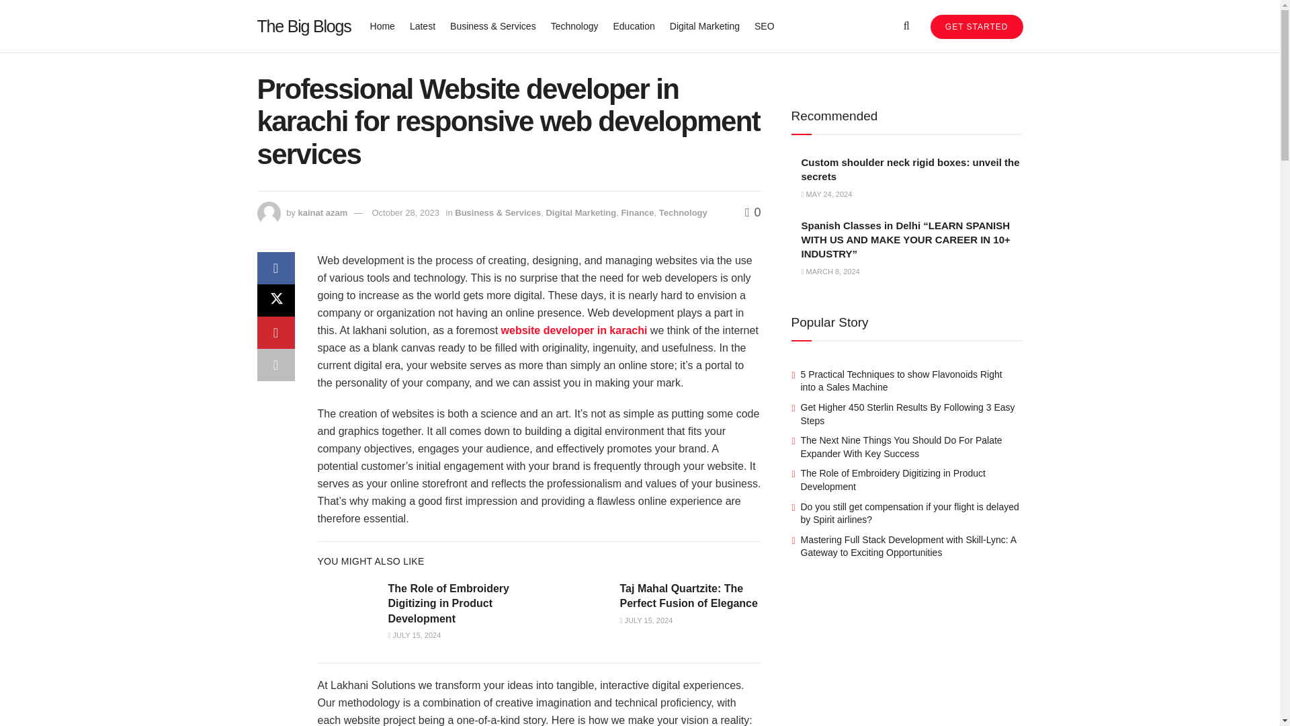  Describe the element at coordinates (752, 212) in the screenshot. I see `0` at that location.